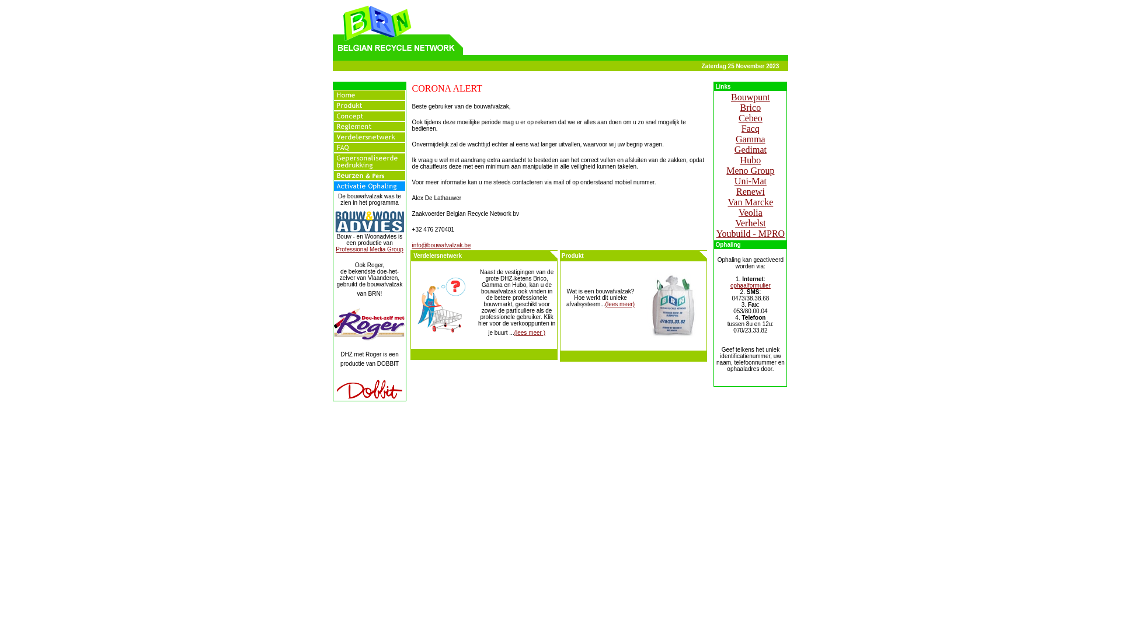  What do you see at coordinates (751, 160) in the screenshot?
I see `Hubo` at bounding box center [751, 160].